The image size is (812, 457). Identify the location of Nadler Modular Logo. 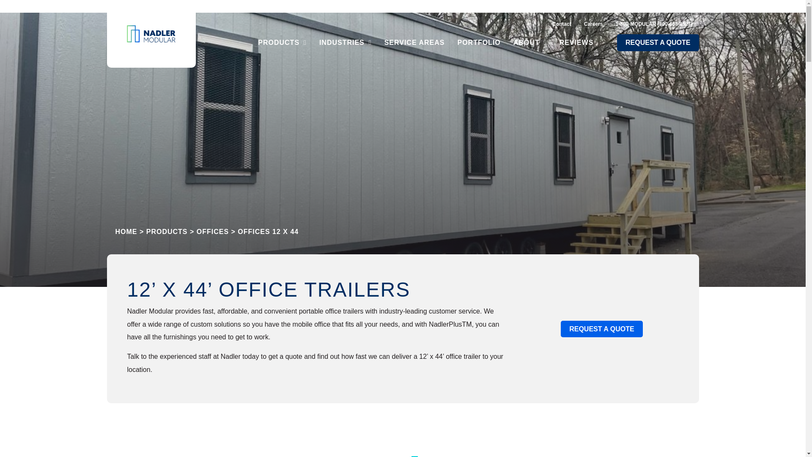
(151, 34).